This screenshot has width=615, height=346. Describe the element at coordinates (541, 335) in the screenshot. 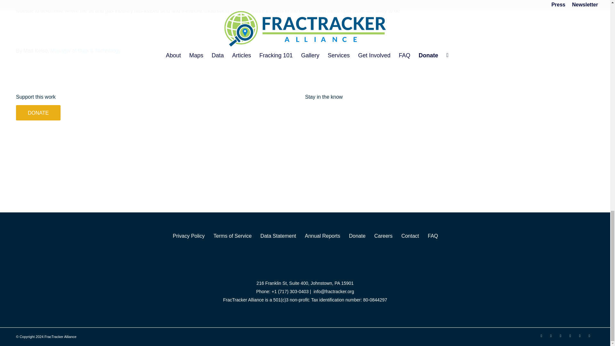

I see `Twitter` at that location.